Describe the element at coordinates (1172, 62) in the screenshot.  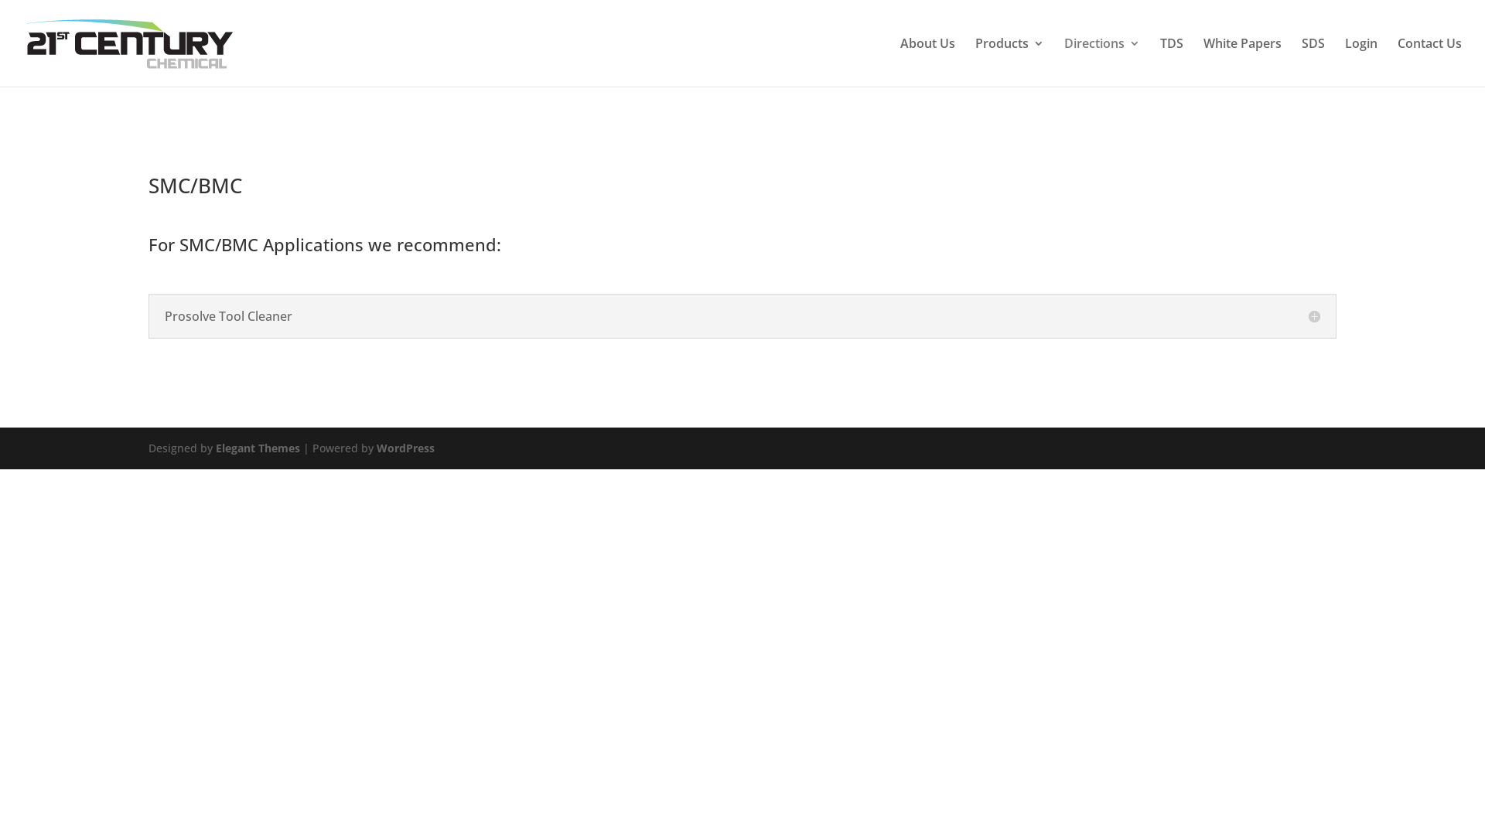
I see `TDS` at that location.